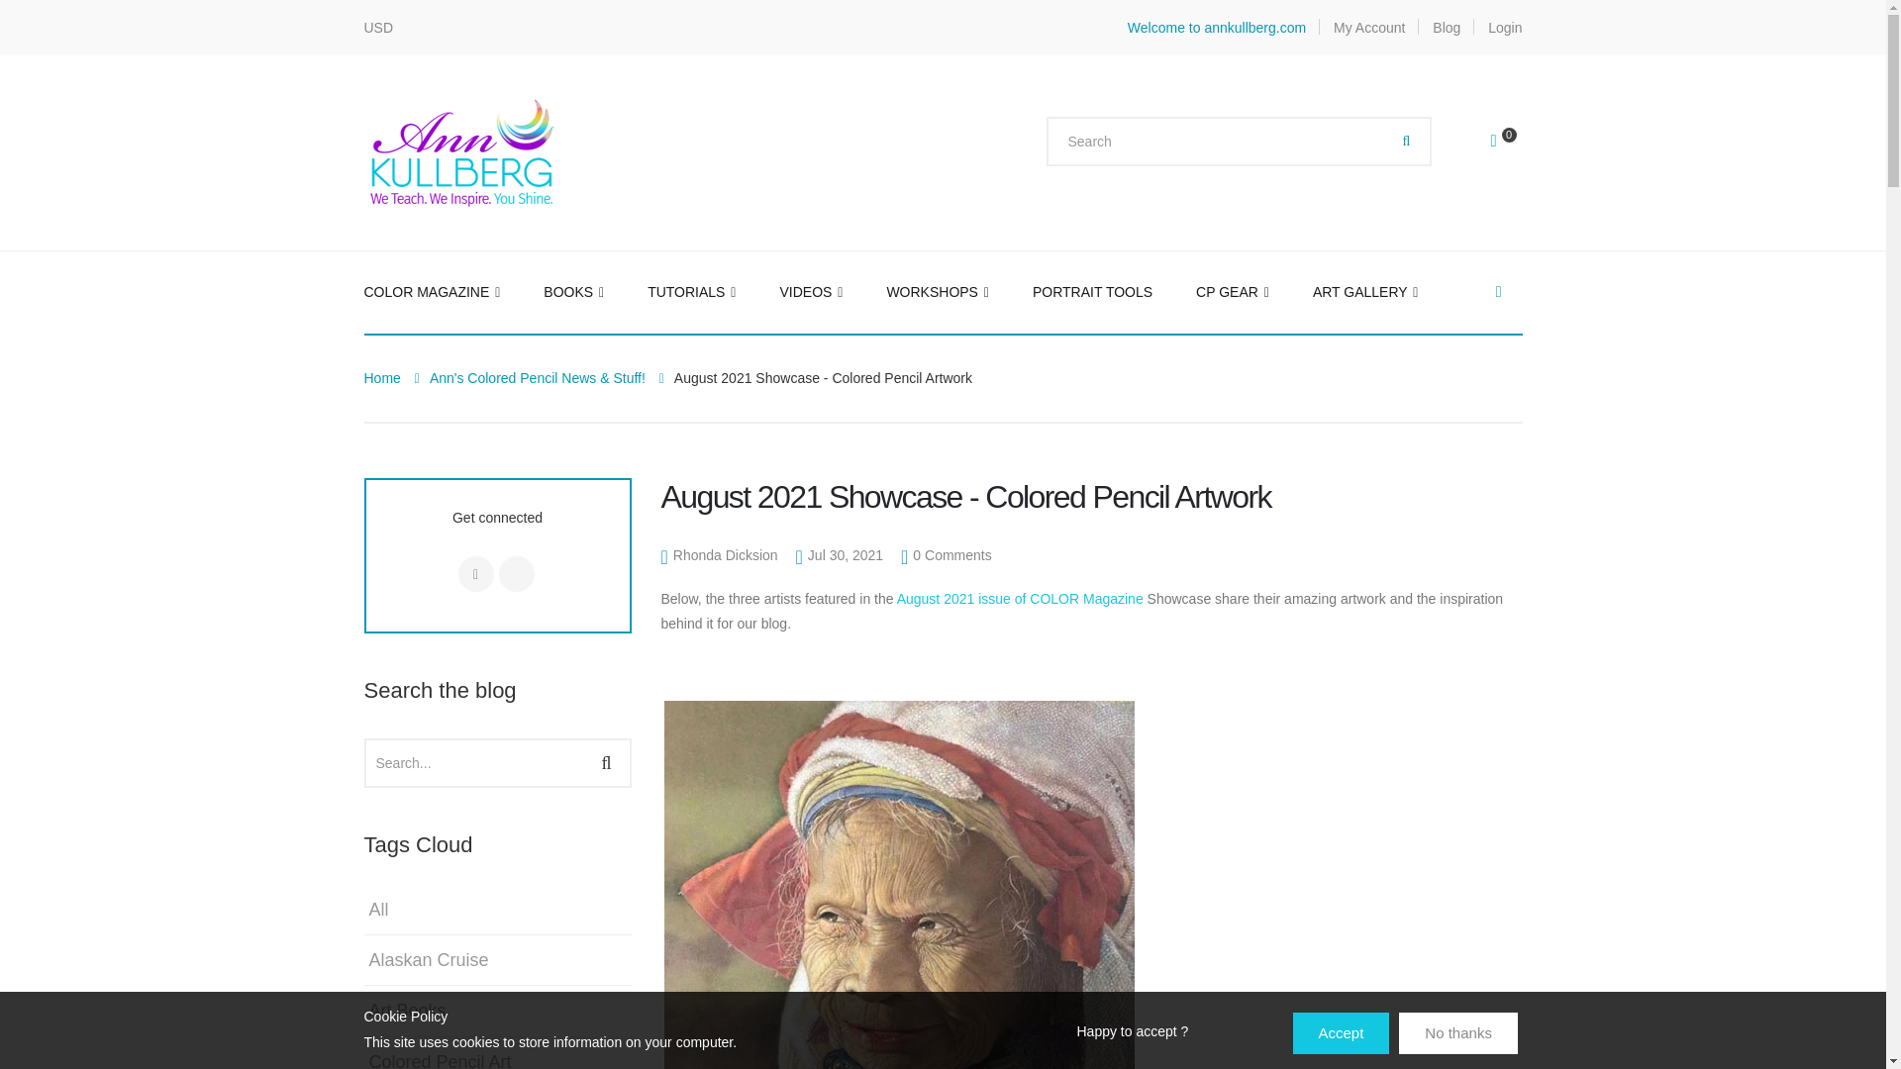 The image size is (1901, 1069). I want to click on annkullberg.com, so click(463, 150).